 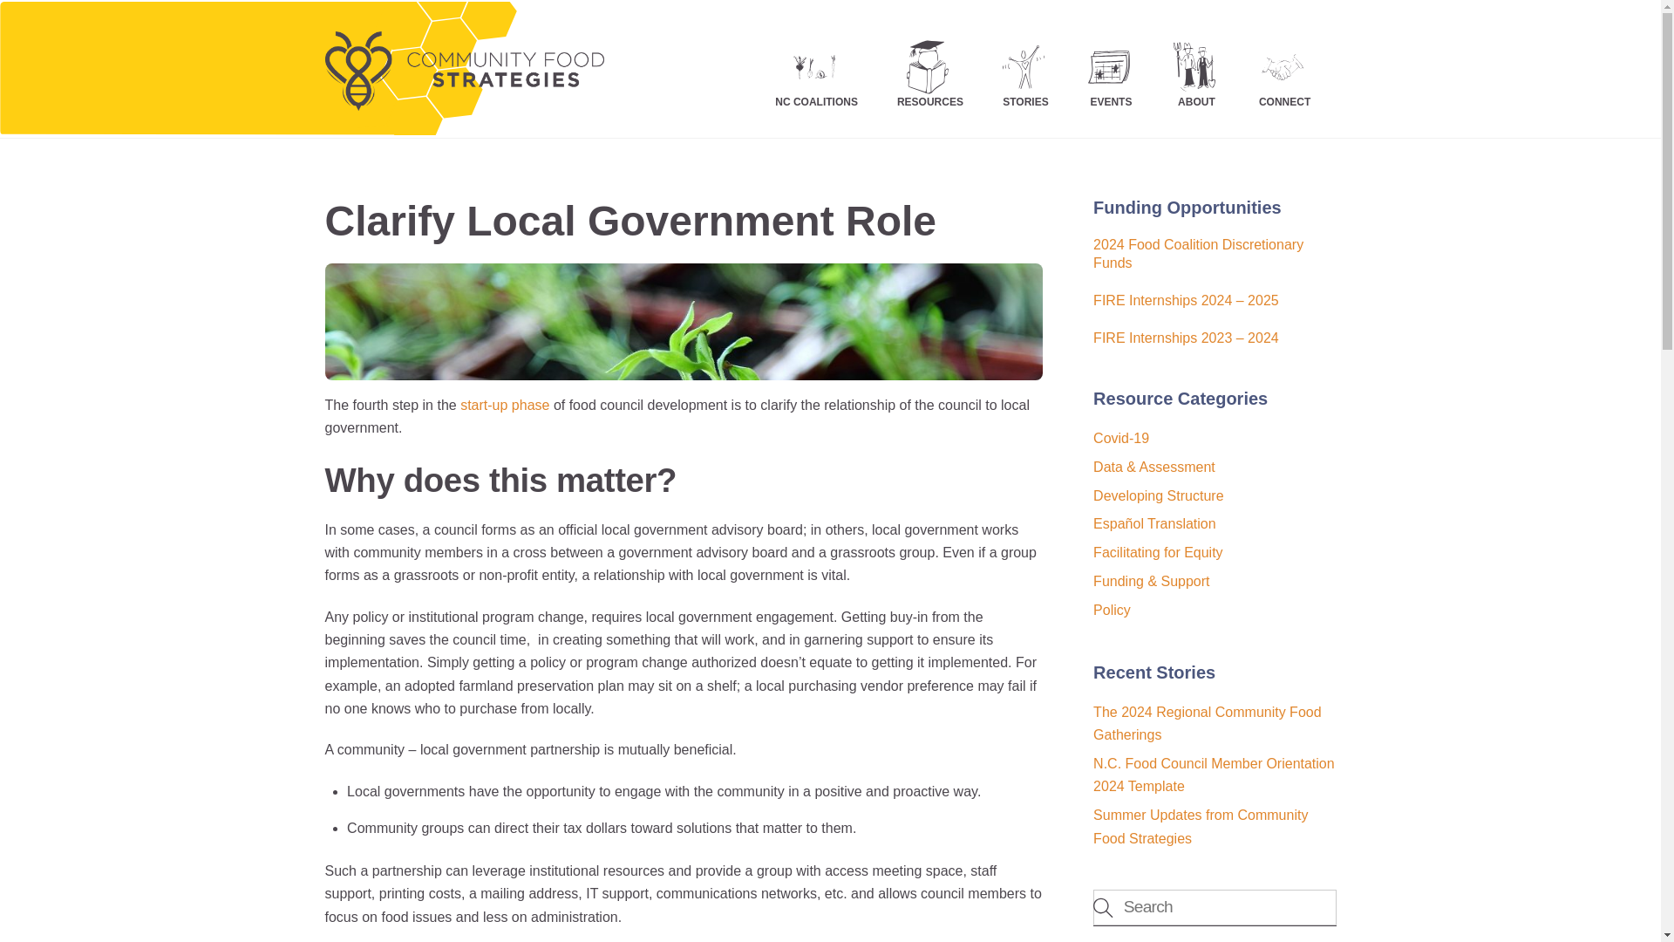 I want to click on Summer Updates from Community Food Strategies, so click(x=1200, y=825).